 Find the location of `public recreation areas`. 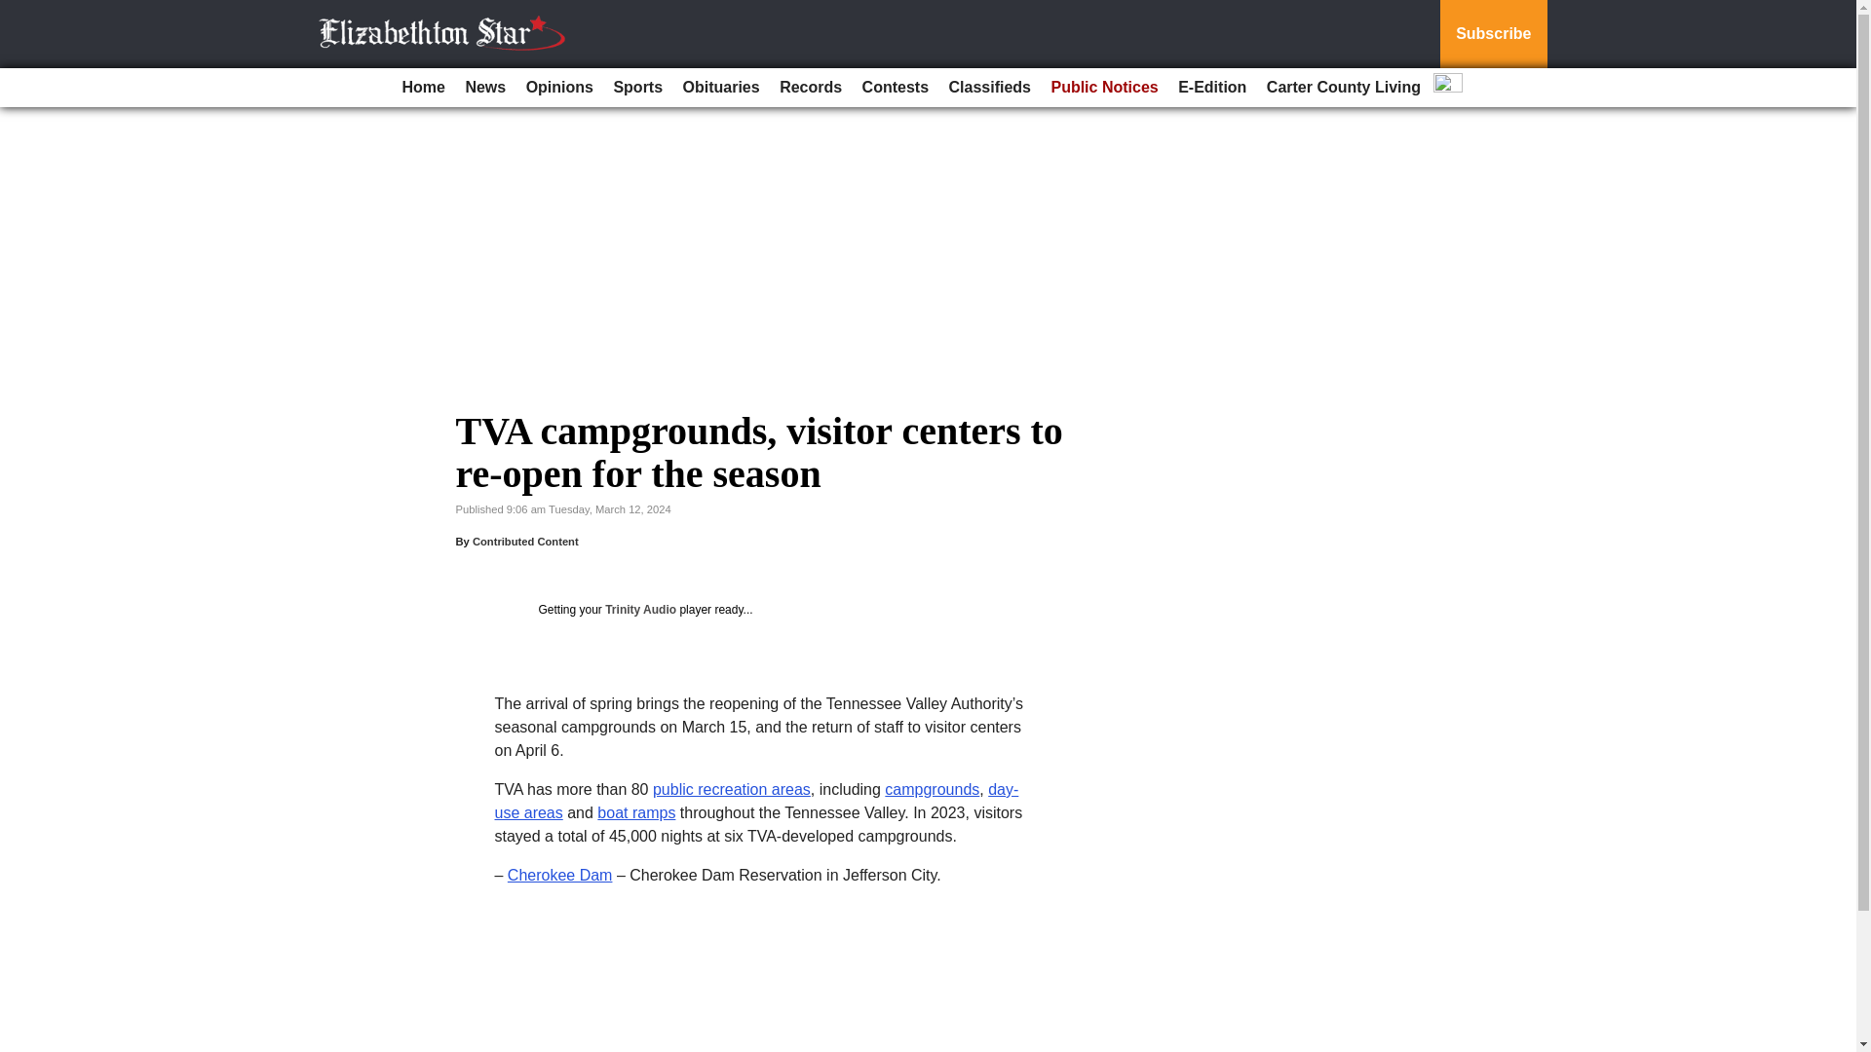

public recreation areas is located at coordinates (731, 789).